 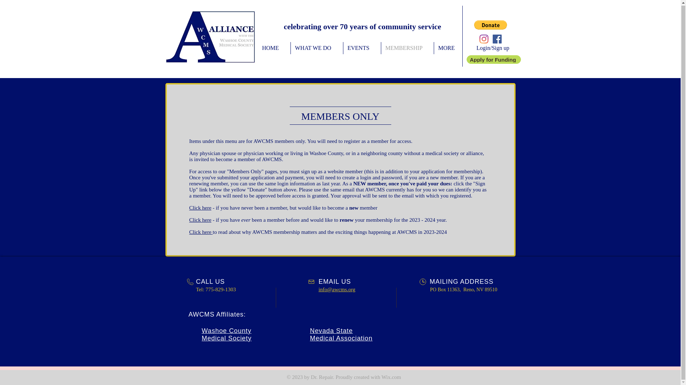 What do you see at coordinates (227, 334) in the screenshot?
I see `Washoe County Medical Society` at bounding box center [227, 334].